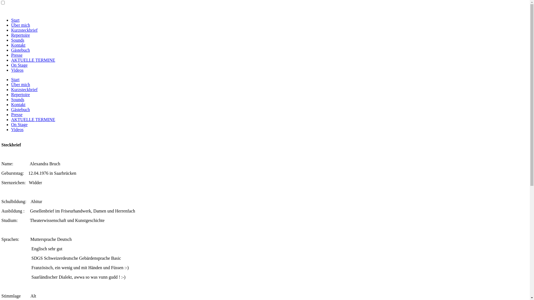 This screenshot has width=534, height=300. What do you see at coordinates (33, 60) in the screenshot?
I see `AKTUELLE TERMINE` at bounding box center [33, 60].